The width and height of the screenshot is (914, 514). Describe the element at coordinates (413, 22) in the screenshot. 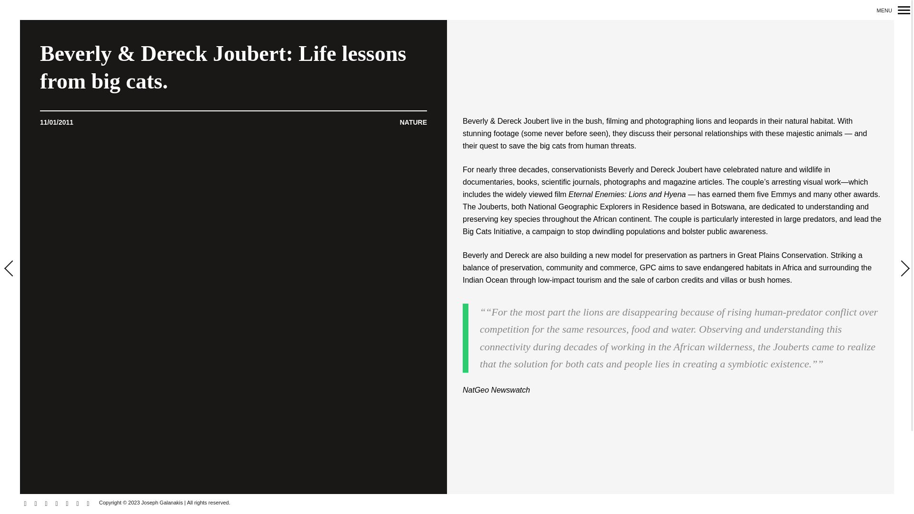

I see `NATURE` at that location.